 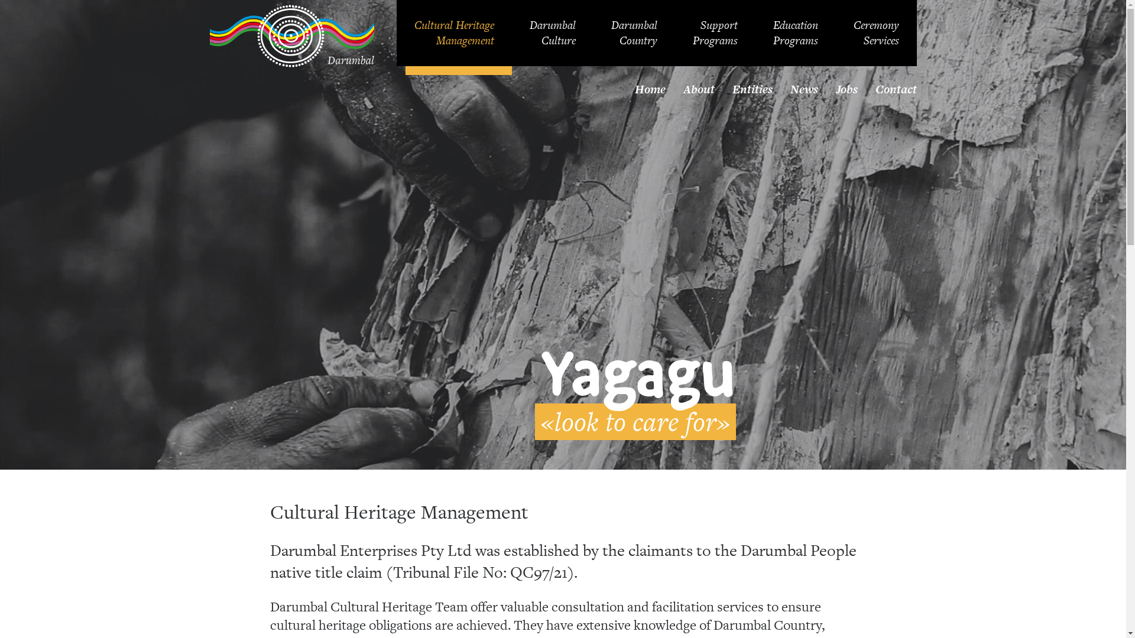 I want to click on Support
Programs, so click(x=715, y=33).